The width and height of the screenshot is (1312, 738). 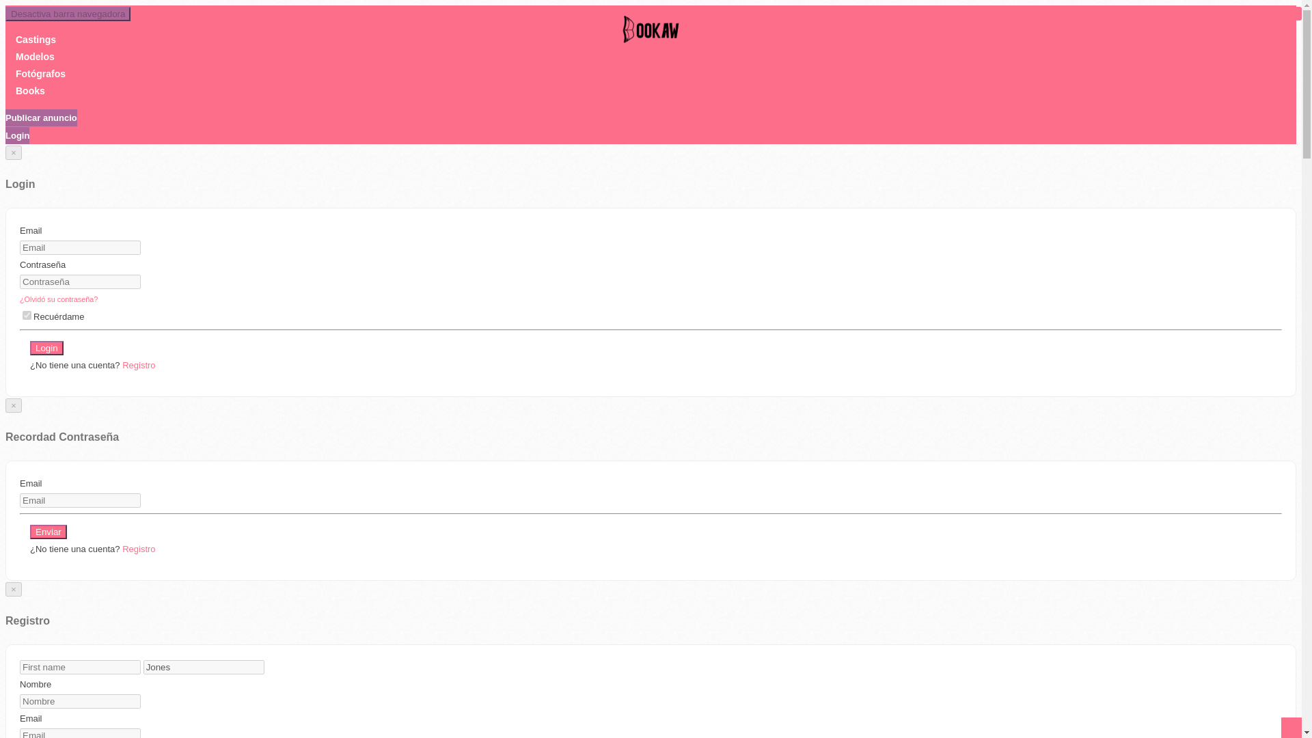 What do you see at coordinates (46, 347) in the screenshot?
I see `Login` at bounding box center [46, 347].